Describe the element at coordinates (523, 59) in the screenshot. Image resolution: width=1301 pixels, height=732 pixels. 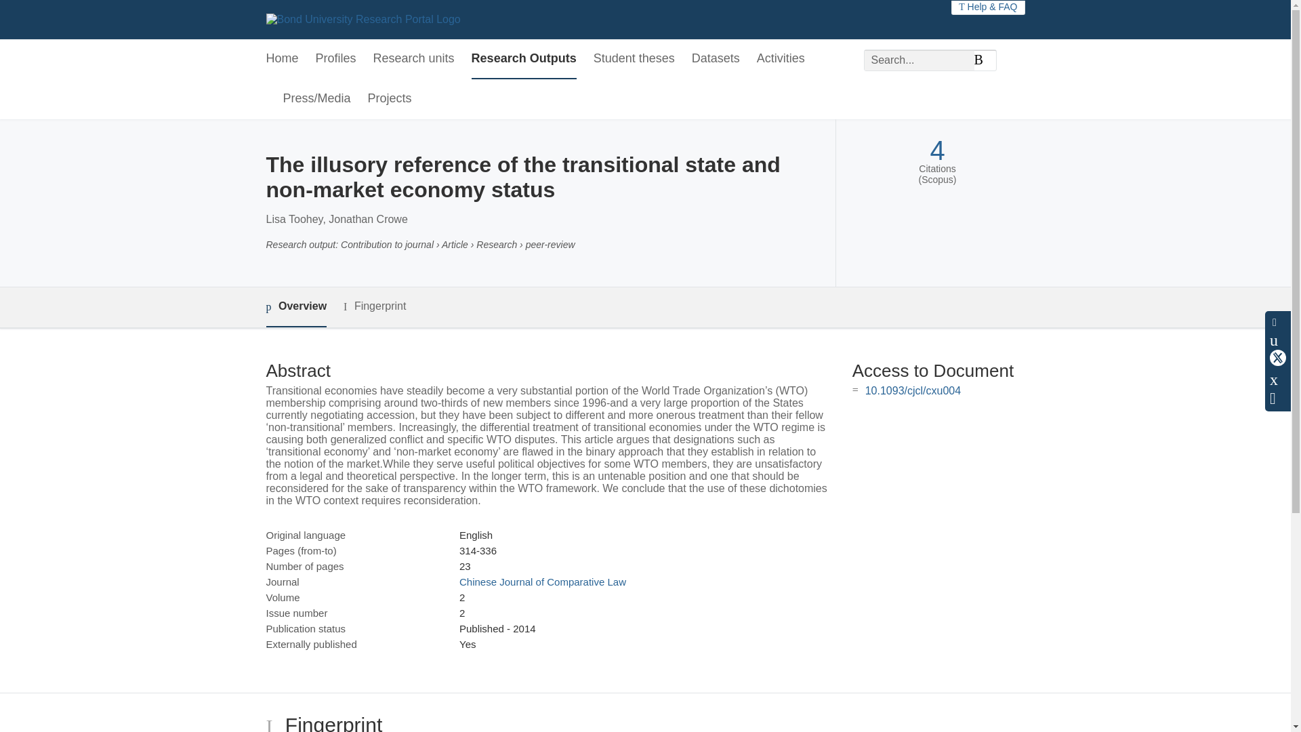
I see `Research Outputs` at that location.